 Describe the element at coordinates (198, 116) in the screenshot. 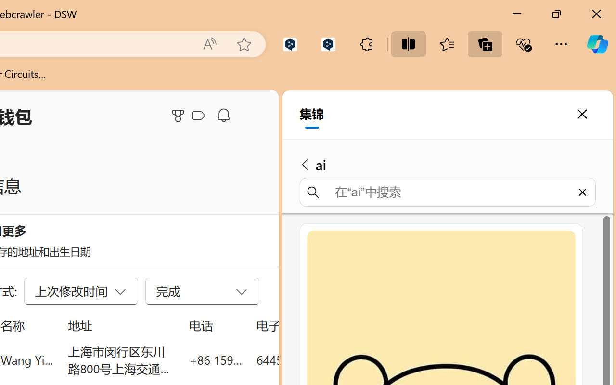

I see `Class: ___1lmltc5 f1agt3bx f12qytpq` at that location.